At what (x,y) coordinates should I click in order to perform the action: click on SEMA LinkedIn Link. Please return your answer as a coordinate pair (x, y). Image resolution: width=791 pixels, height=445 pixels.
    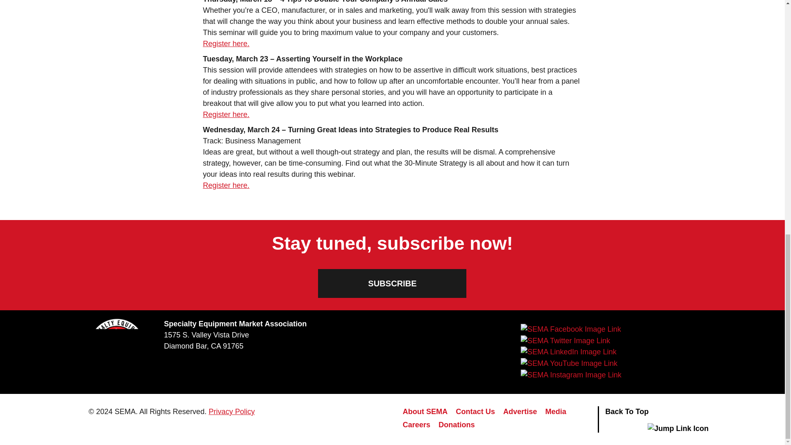
    Looking at the image, I should click on (568, 352).